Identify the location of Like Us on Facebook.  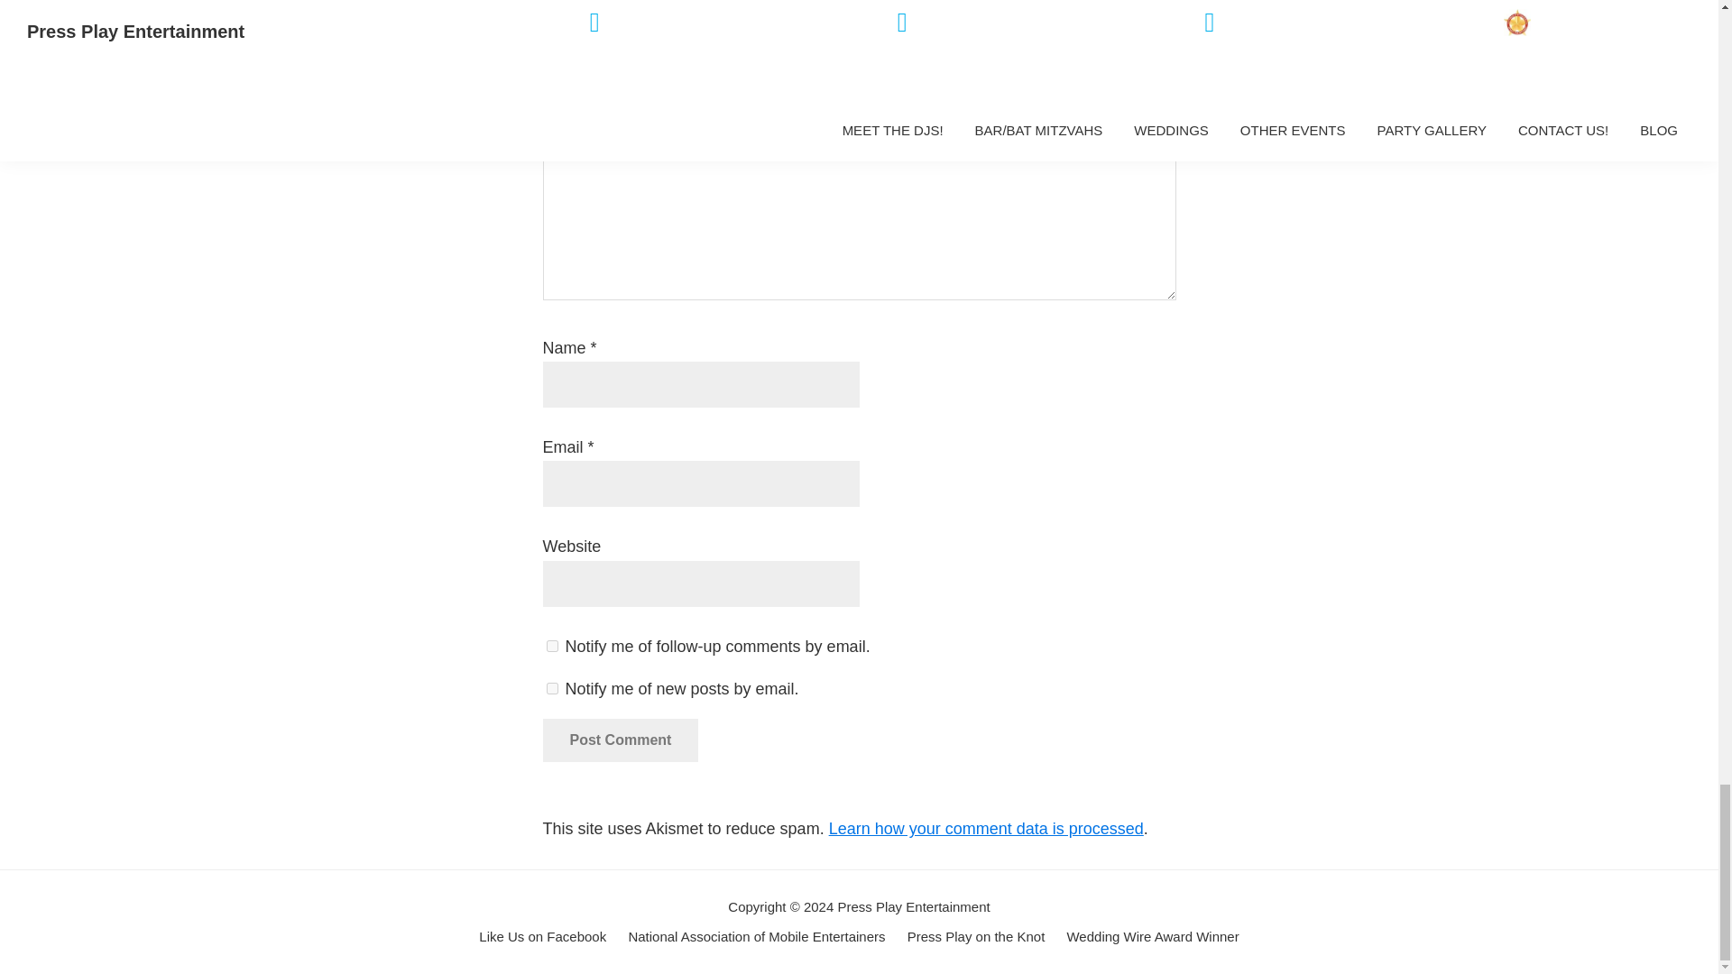
(543, 937).